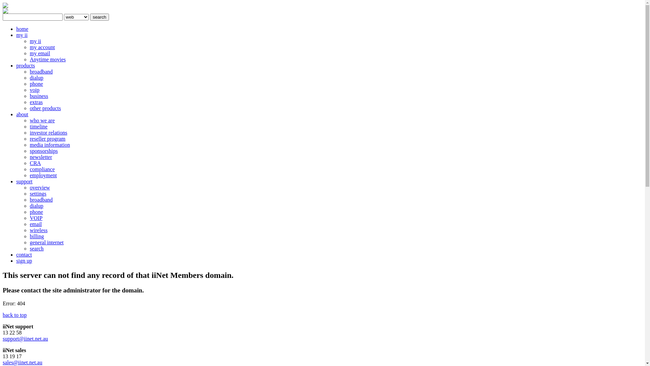  I want to click on Anytime movies, so click(48, 60).